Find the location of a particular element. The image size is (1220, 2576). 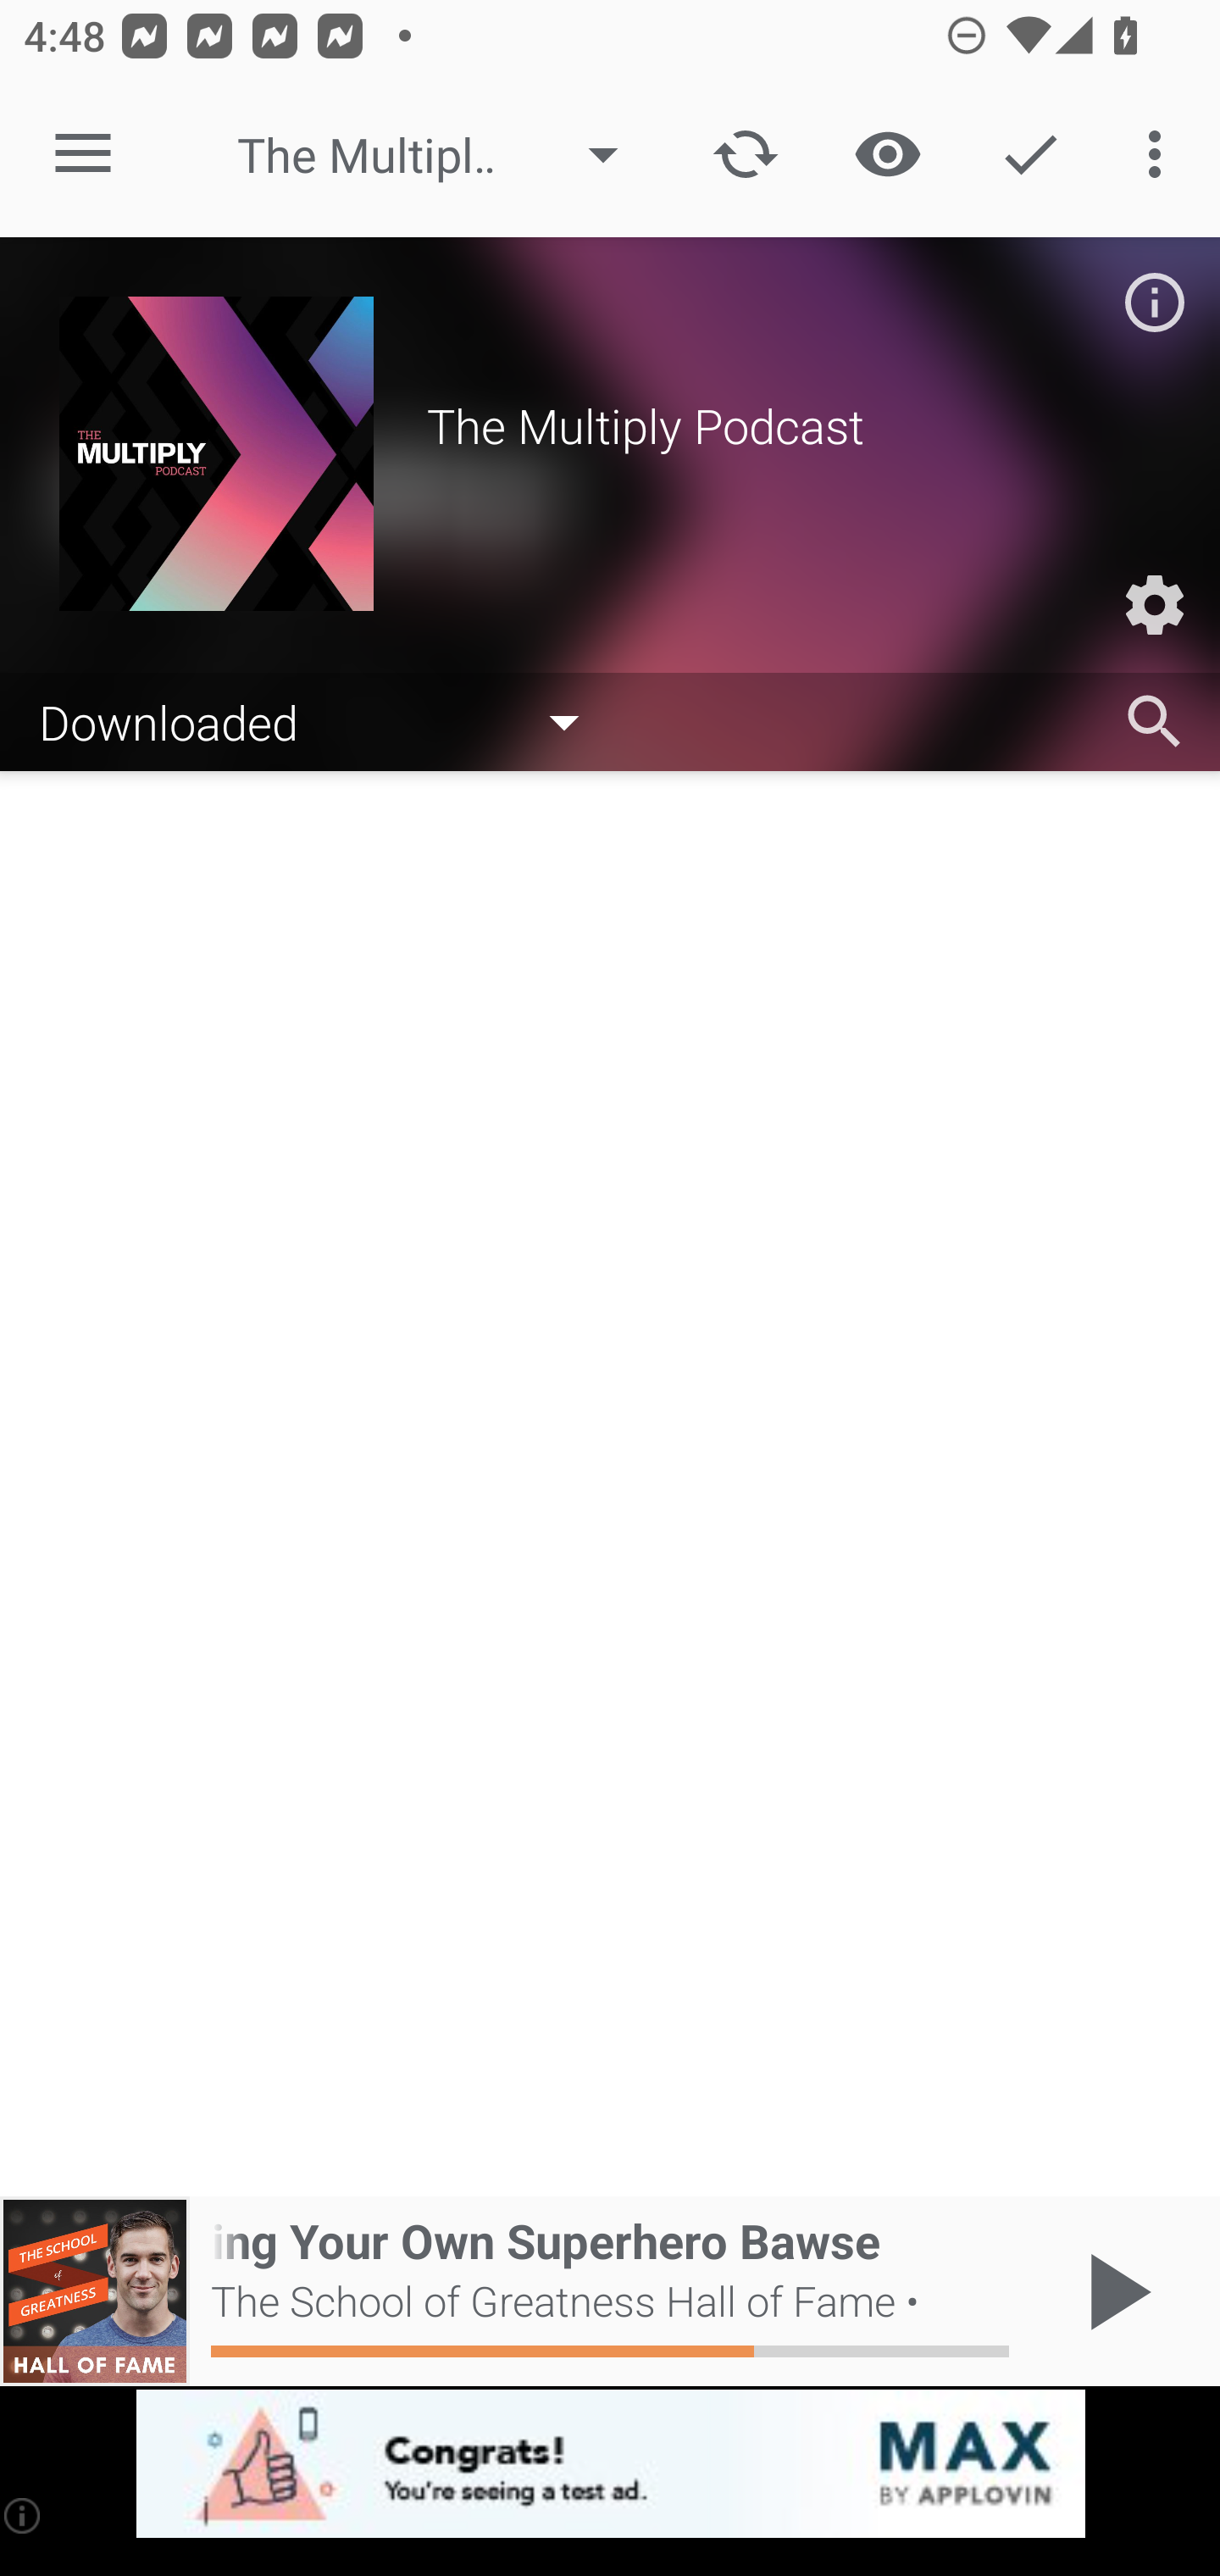

(i) is located at coordinates (24, 2515).